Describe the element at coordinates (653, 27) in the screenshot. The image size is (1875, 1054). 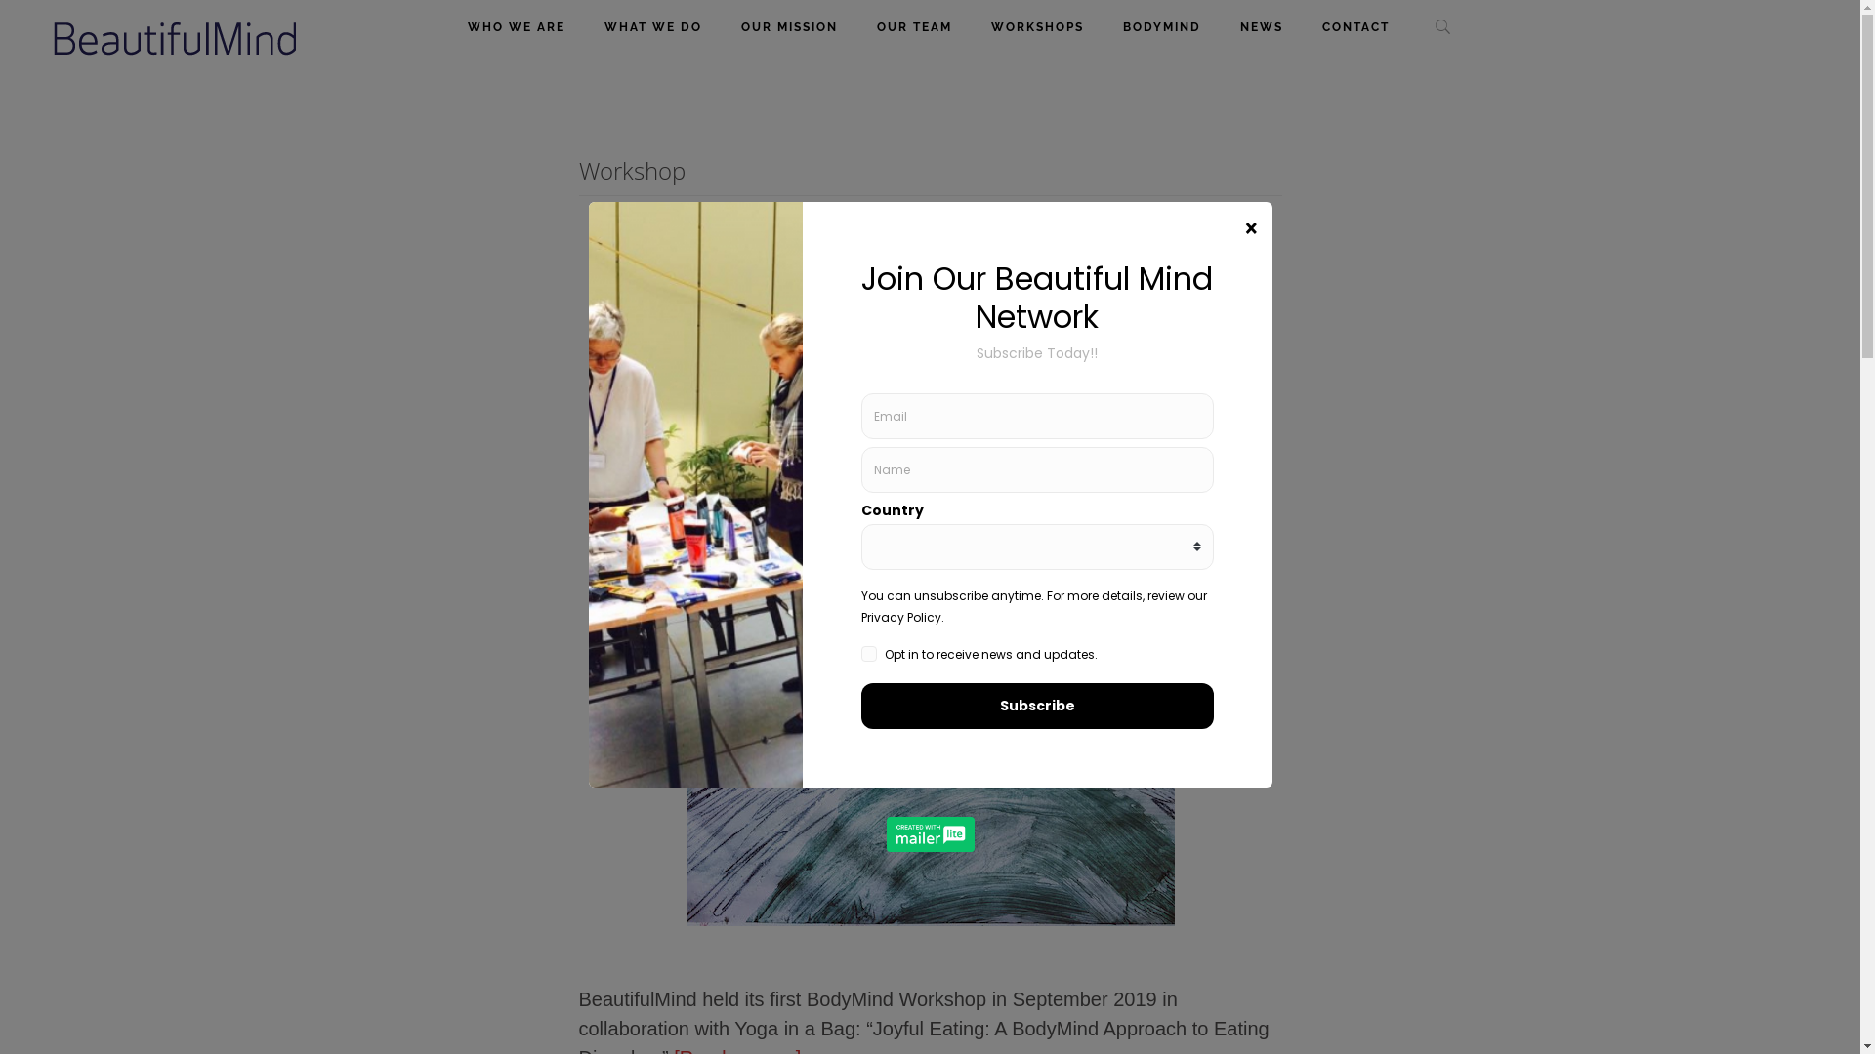
I see `WHAT WE DO` at that location.